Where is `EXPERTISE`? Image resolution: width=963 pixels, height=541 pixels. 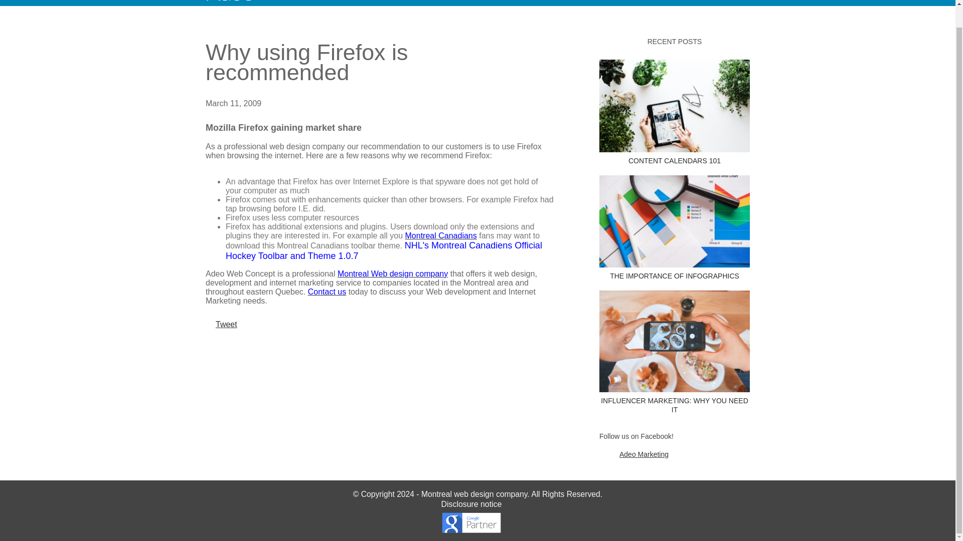 EXPERTISE is located at coordinates (409, 4).